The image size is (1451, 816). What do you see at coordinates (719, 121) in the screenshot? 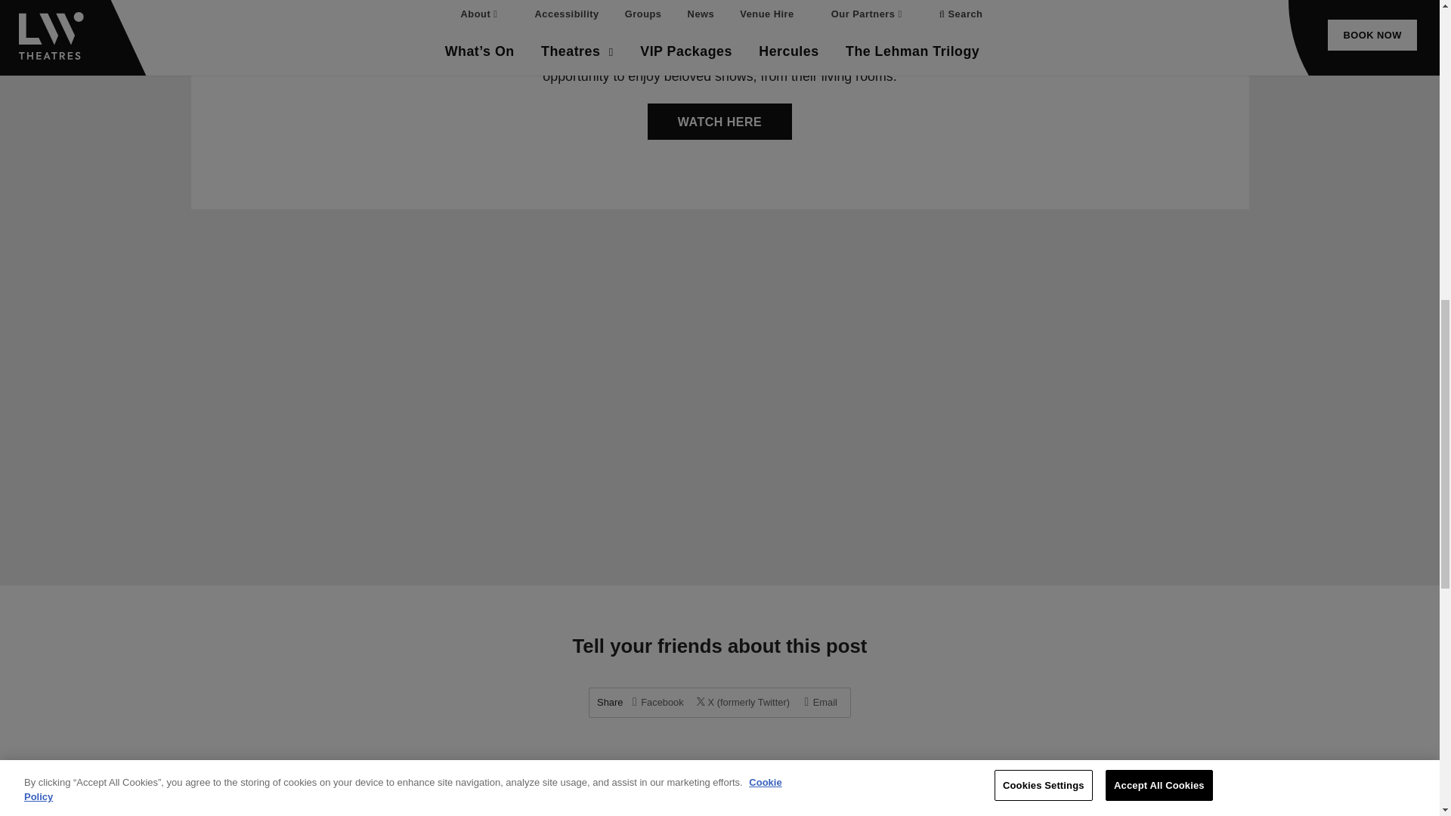
I see `WATCH HERE` at bounding box center [719, 121].